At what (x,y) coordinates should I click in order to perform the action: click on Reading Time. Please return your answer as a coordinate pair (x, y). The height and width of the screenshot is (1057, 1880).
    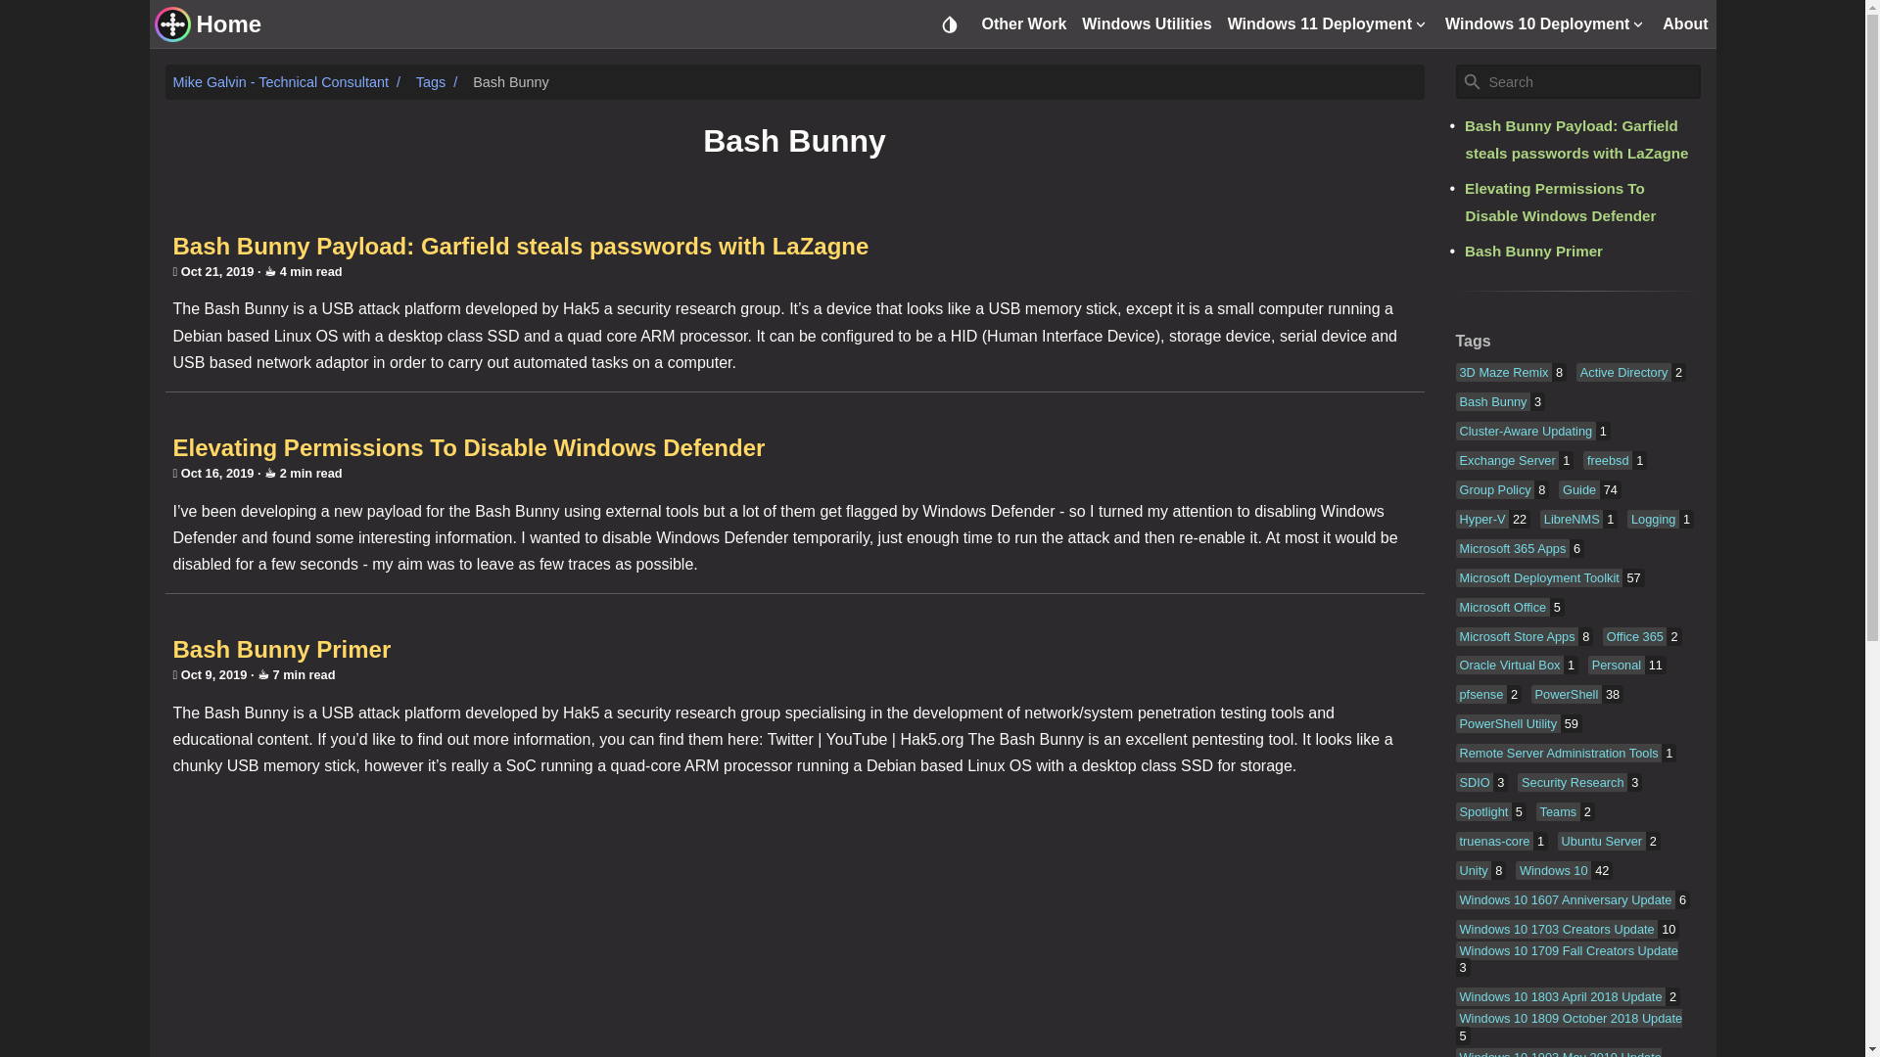
    Looking at the image, I should click on (293, 673).